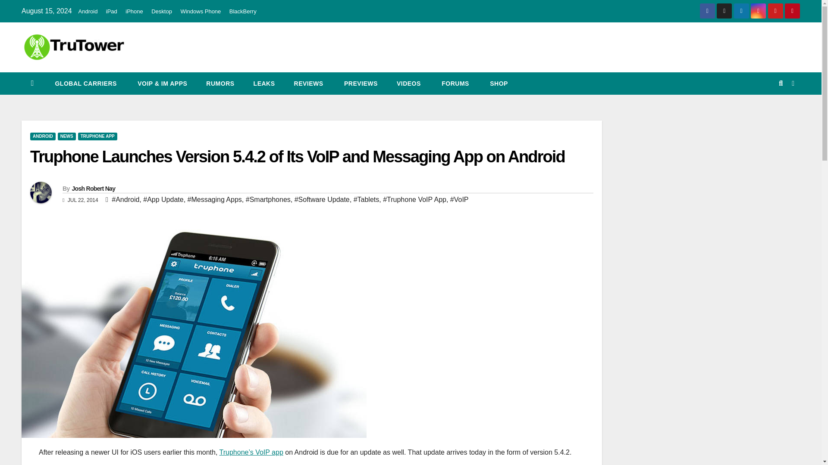  I want to click on GSM Roaming, International Phone Service, Travel SIM Cards, so click(85, 84).